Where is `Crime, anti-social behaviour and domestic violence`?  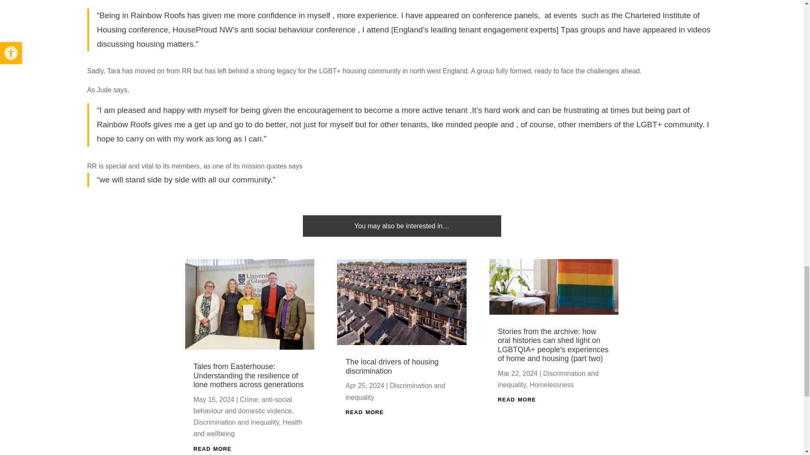
Crime, anti-social behaviour and domestic violence is located at coordinates (242, 405).